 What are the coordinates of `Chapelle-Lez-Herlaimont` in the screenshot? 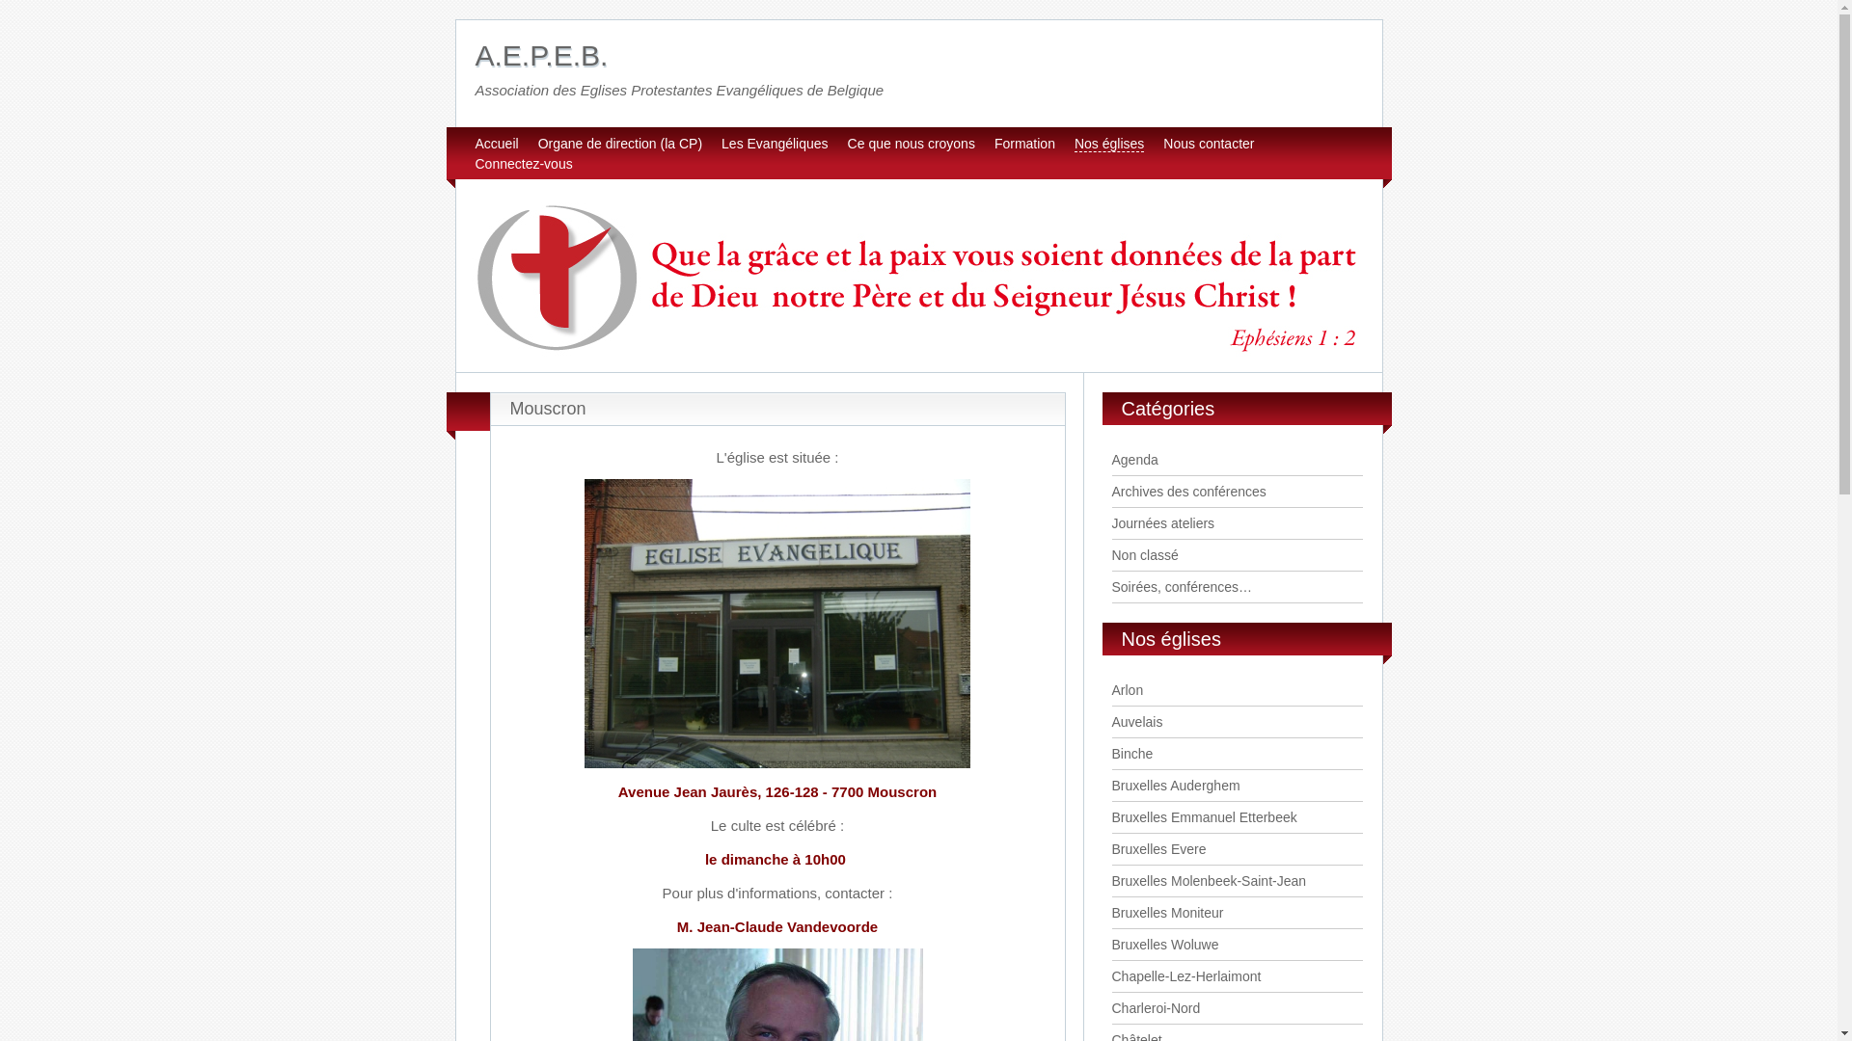 It's located at (1186, 976).